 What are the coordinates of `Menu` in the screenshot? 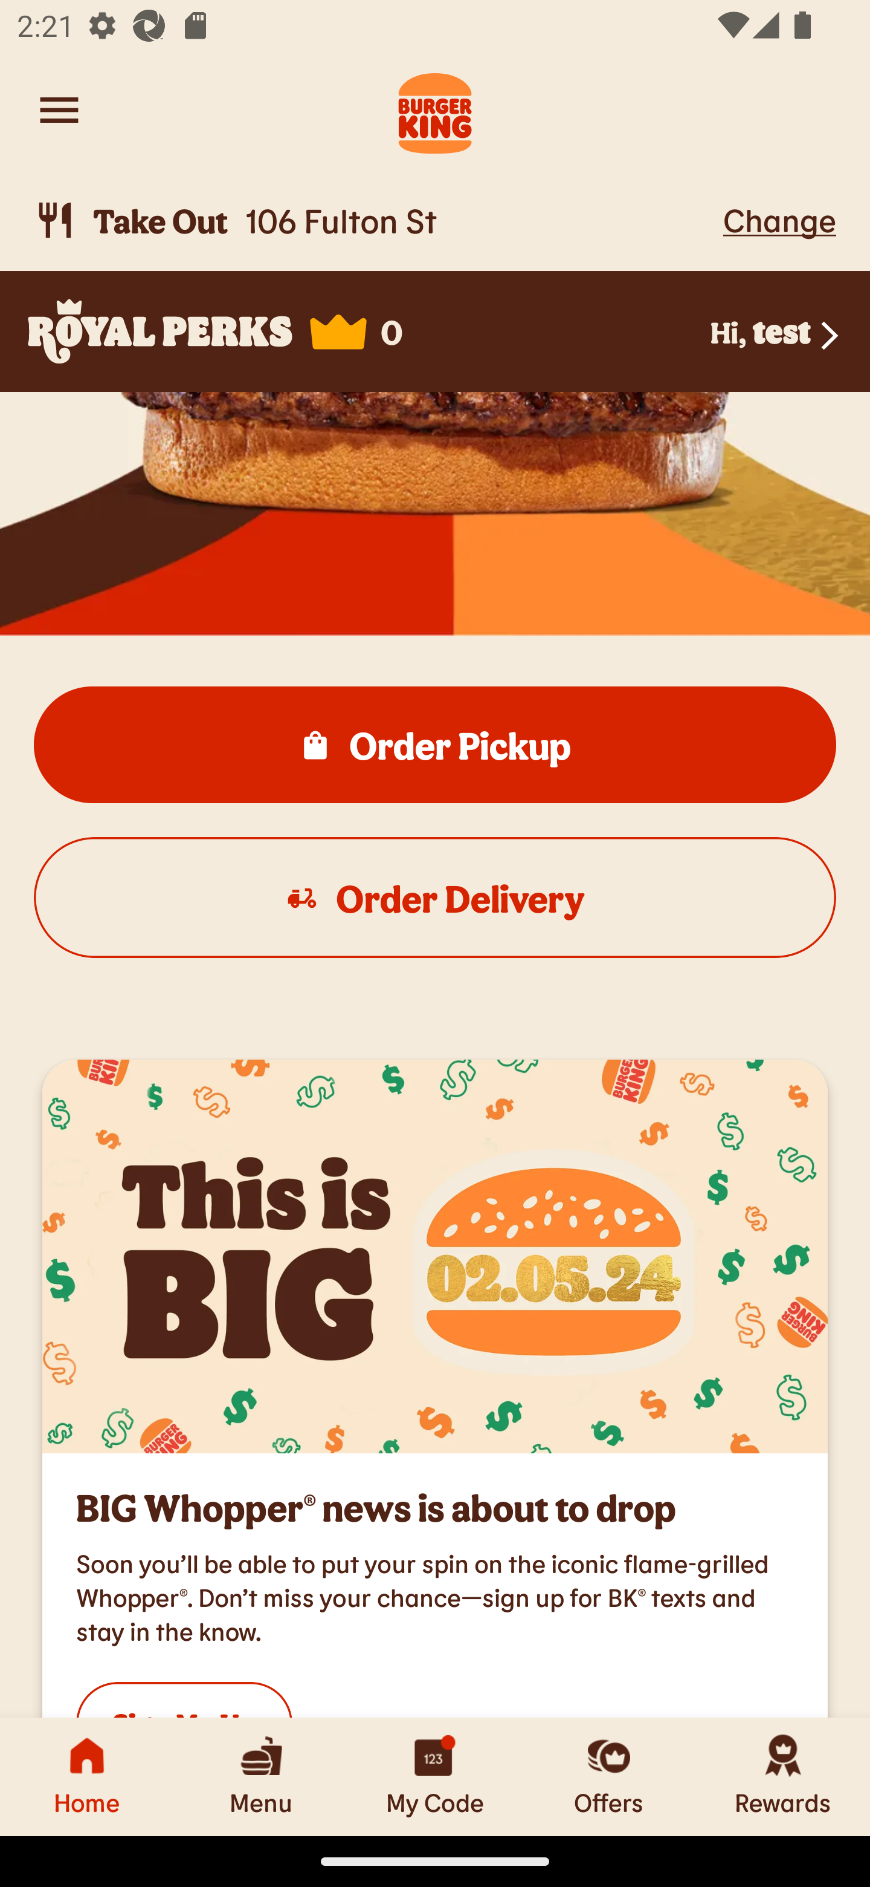 It's located at (261, 1776).